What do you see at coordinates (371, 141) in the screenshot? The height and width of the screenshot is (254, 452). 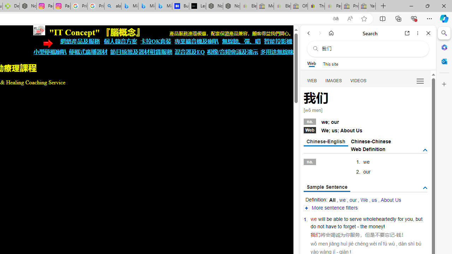 I see `Chinese-Chinese` at bounding box center [371, 141].